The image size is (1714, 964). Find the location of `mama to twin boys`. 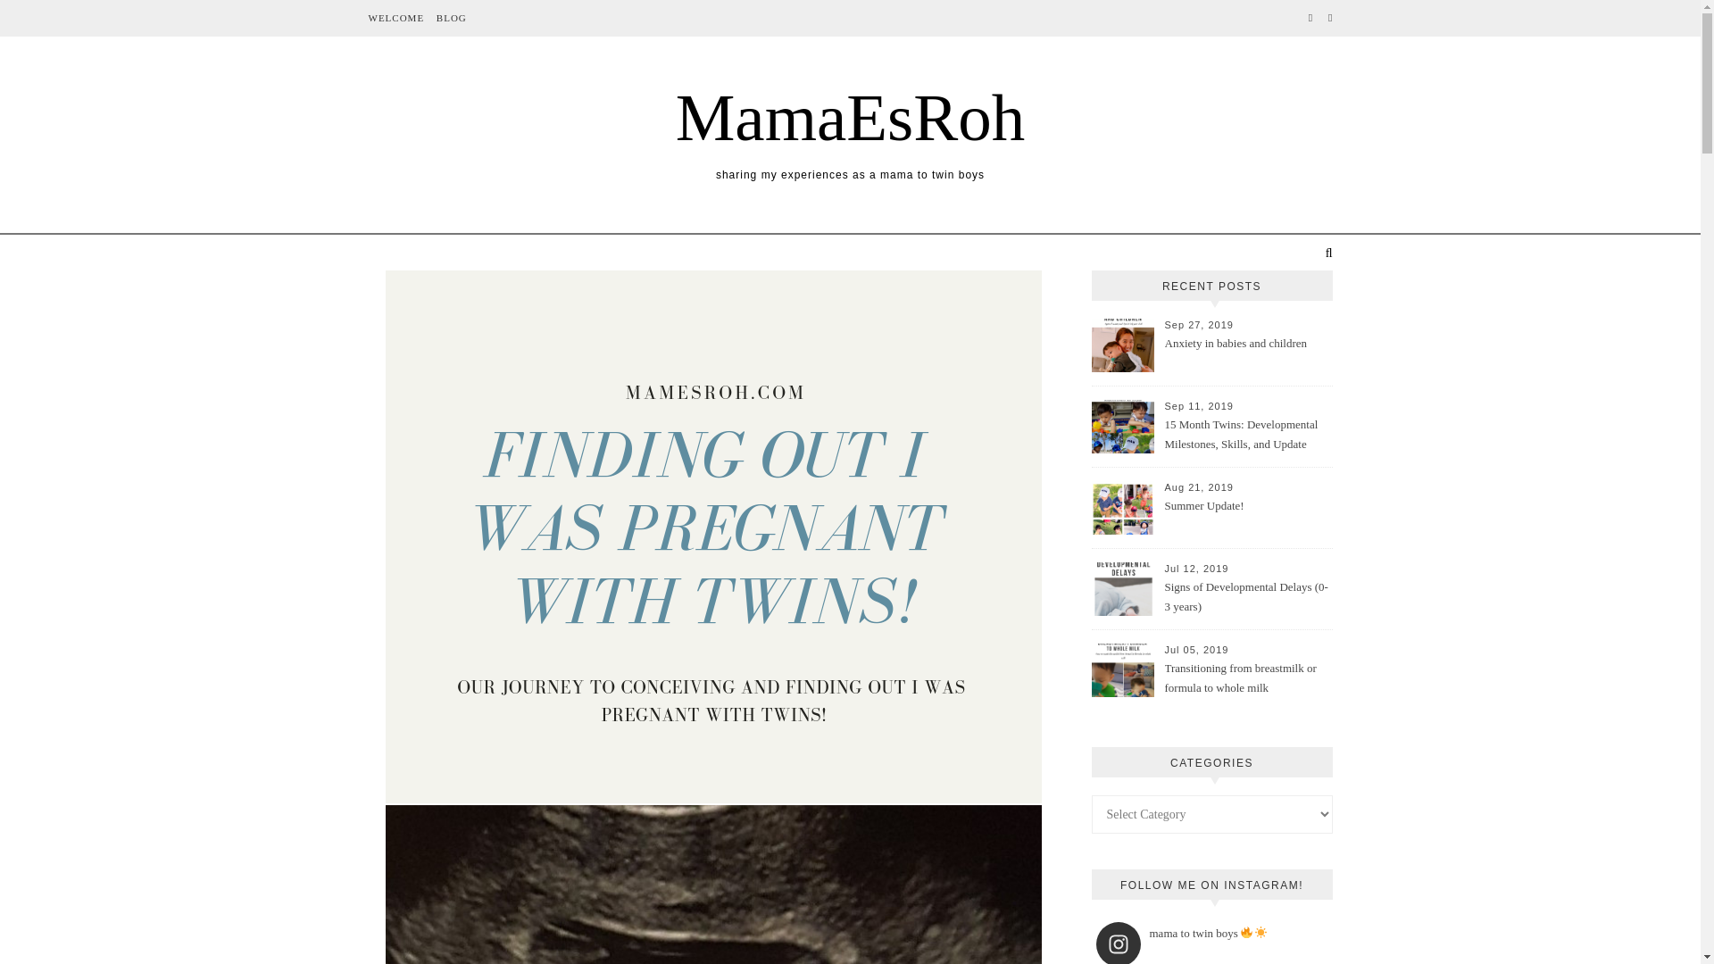

mama to twin boys is located at coordinates (1205, 943).